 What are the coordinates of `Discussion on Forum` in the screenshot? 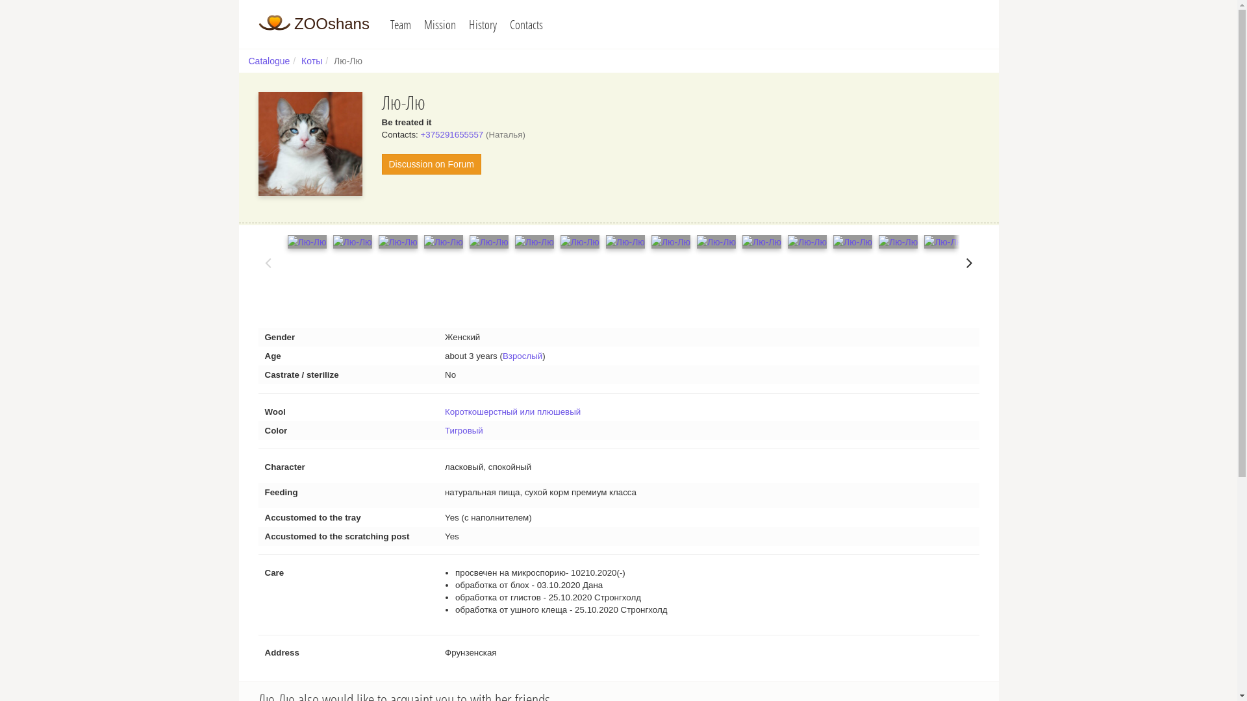 It's located at (432, 164).